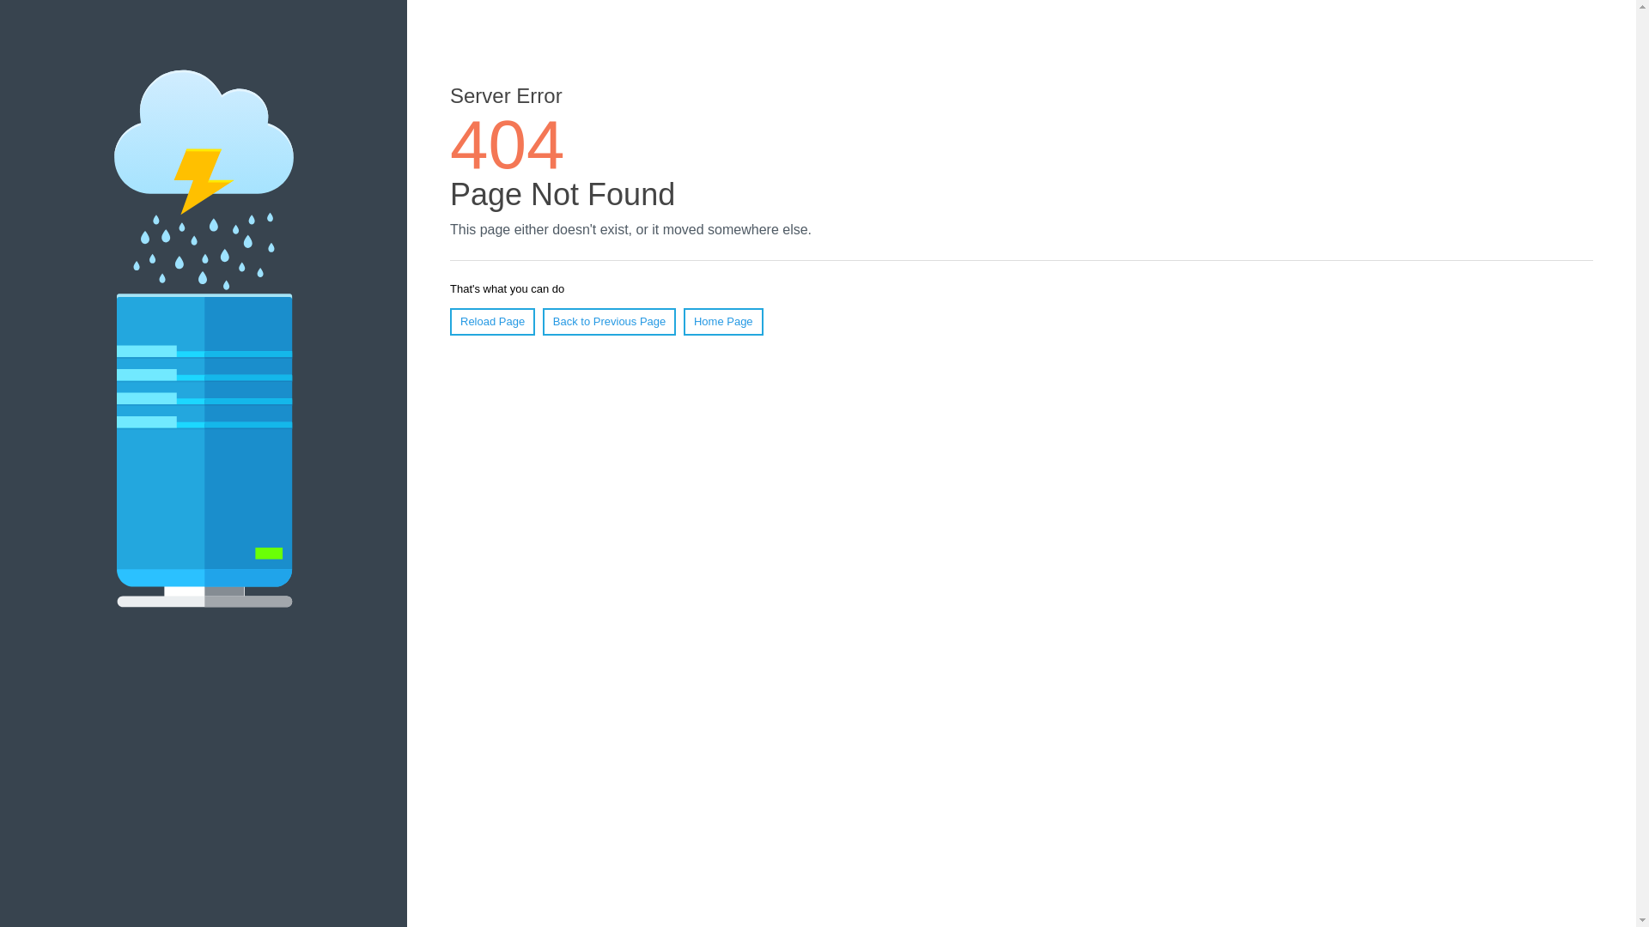  I want to click on Reload Page, so click(492, 321).